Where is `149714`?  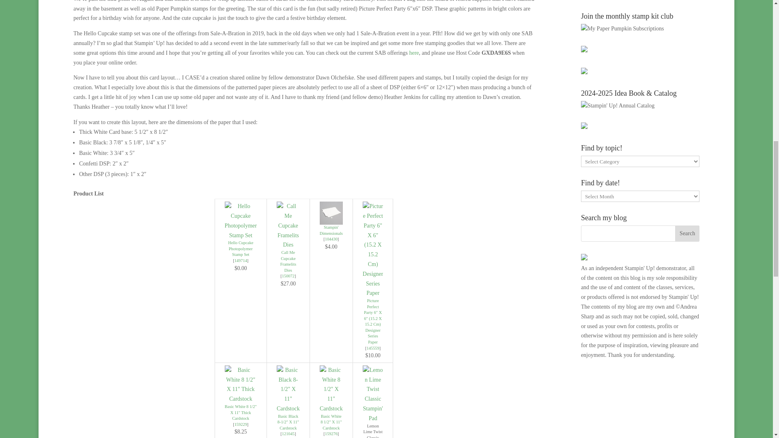 149714 is located at coordinates (240, 260).